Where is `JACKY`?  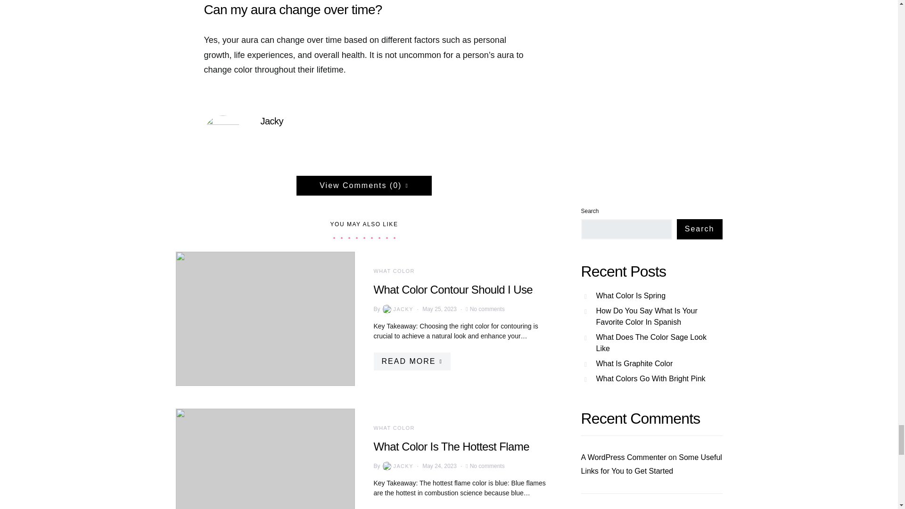 JACKY is located at coordinates (397, 466).